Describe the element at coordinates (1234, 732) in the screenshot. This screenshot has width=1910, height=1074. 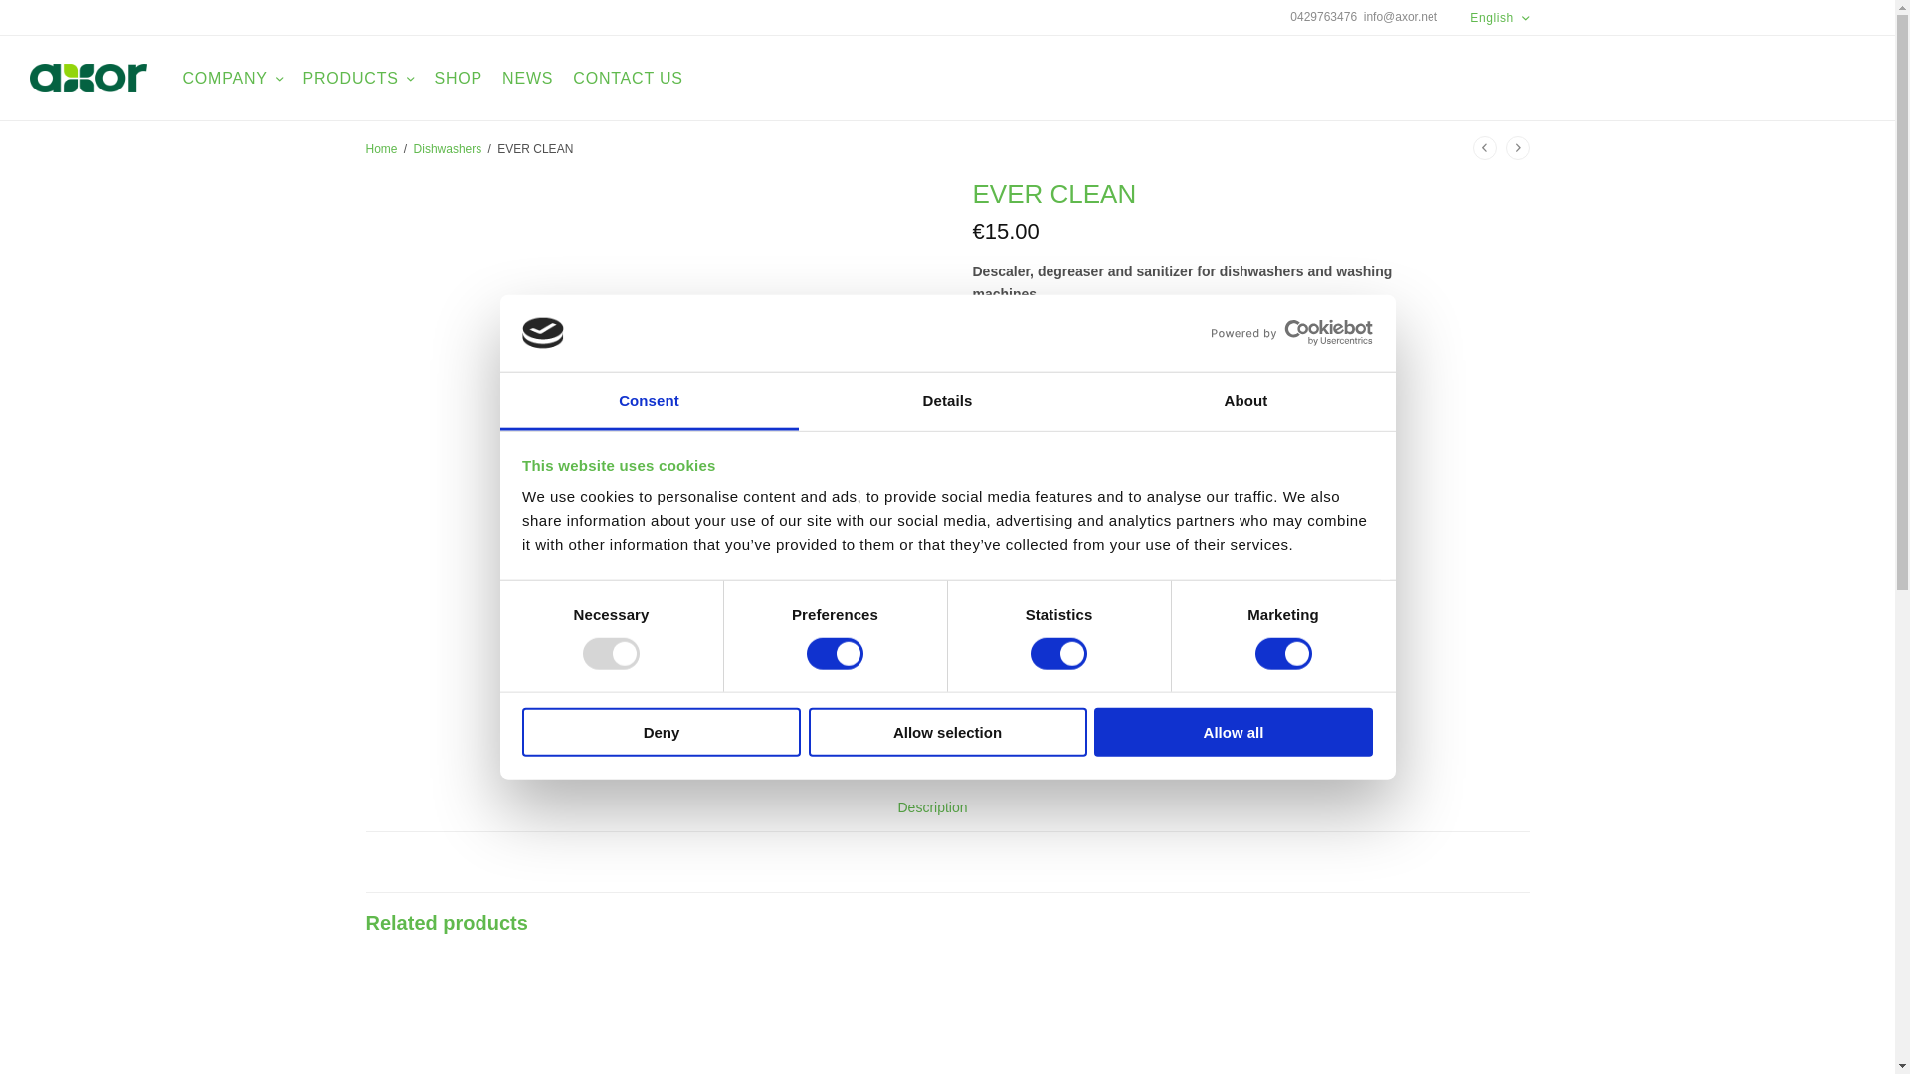
I see `Allow all` at that location.